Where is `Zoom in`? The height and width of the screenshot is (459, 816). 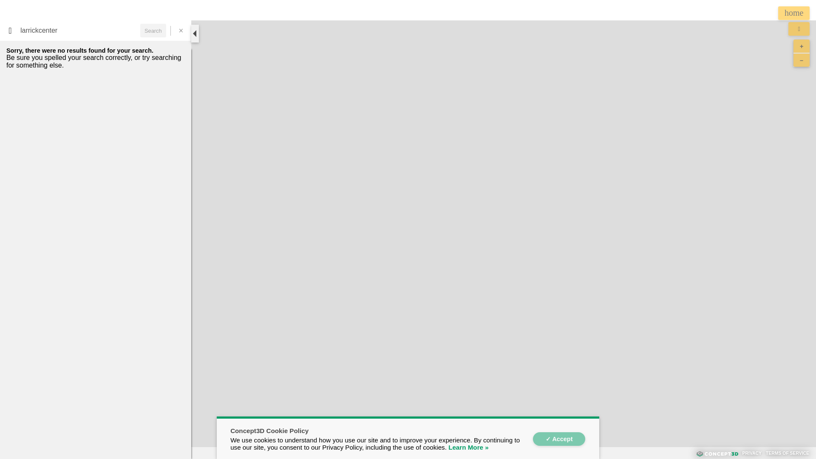
Zoom in is located at coordinates (801, 46).